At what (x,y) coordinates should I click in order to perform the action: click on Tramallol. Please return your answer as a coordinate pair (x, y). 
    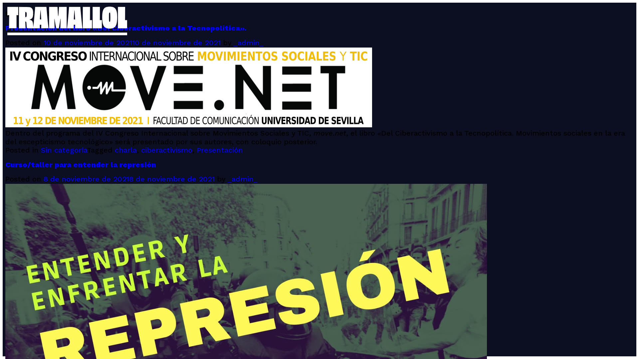
    Looking at the image, I should click on (22, 42).